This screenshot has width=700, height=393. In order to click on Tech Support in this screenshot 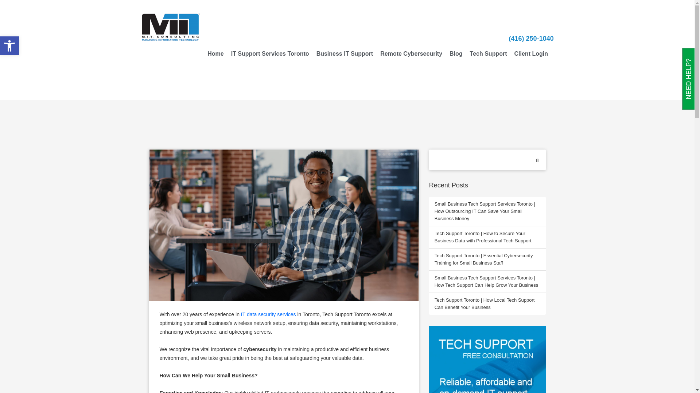, I will do `click(9, 46)`.